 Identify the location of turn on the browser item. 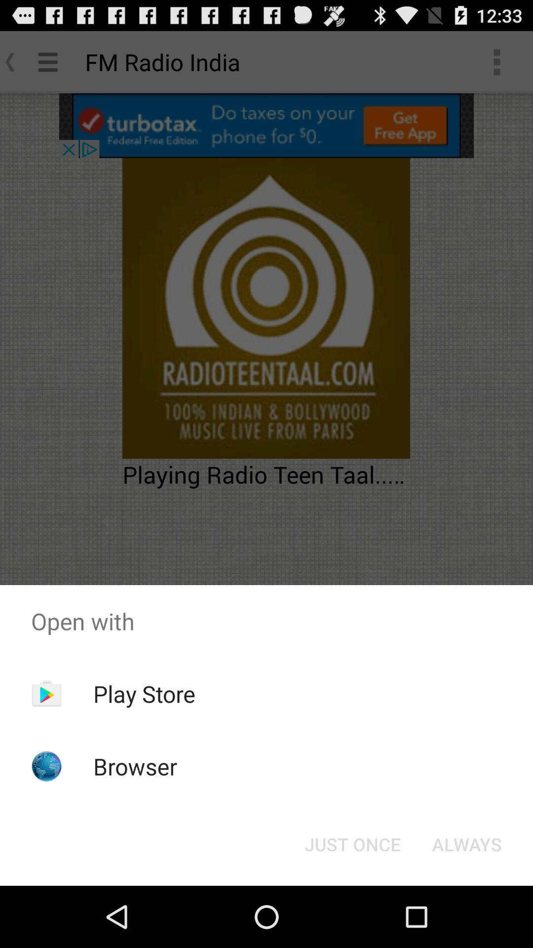
(135, 766).